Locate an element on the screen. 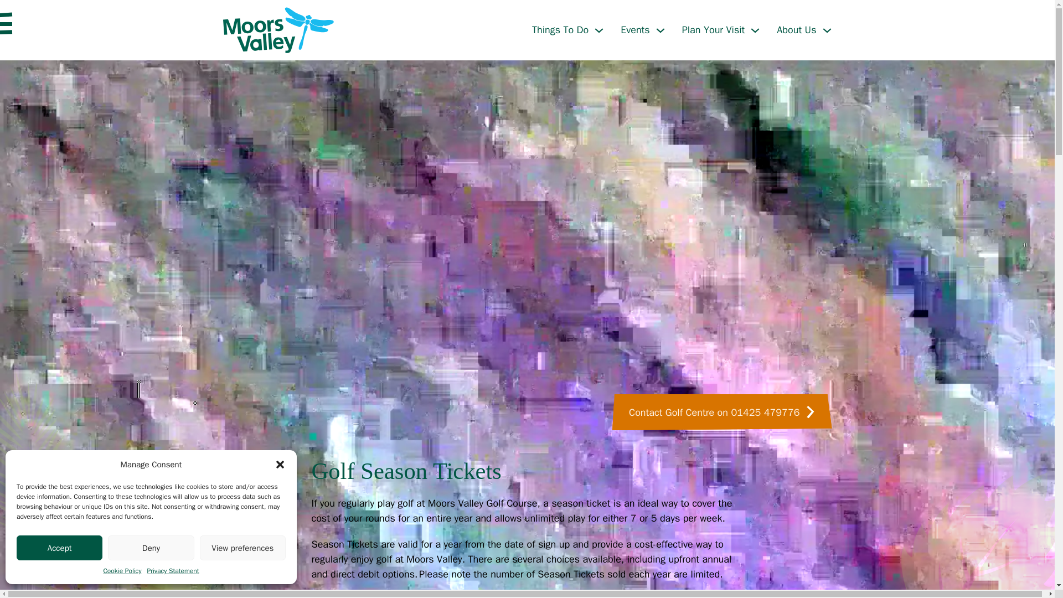  Things To Do is located at coordinates (713, 30).